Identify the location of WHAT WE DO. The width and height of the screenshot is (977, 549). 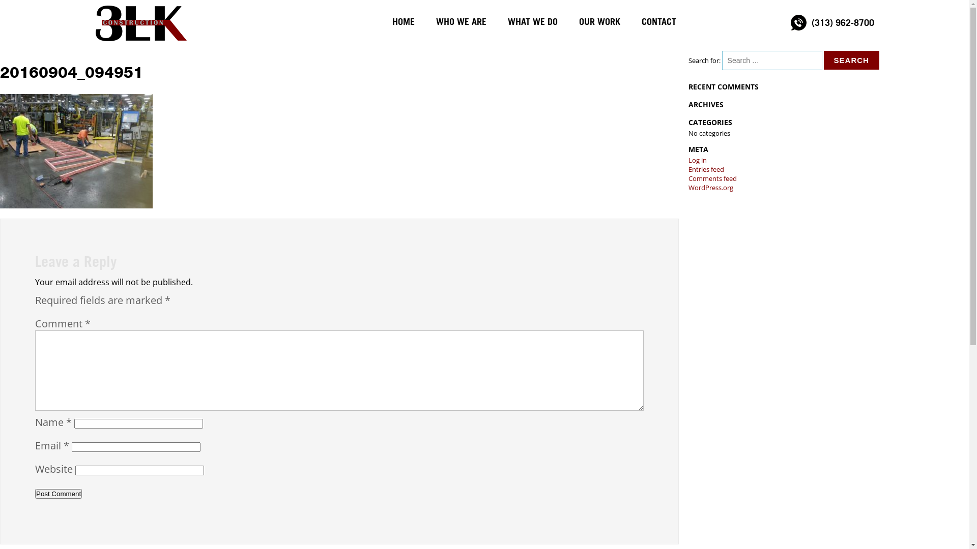
(533, 21).